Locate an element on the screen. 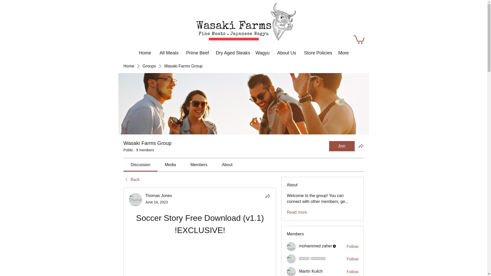 This screenshot has height=276, width=491. Store Policies is located at coordinates (317, 50).